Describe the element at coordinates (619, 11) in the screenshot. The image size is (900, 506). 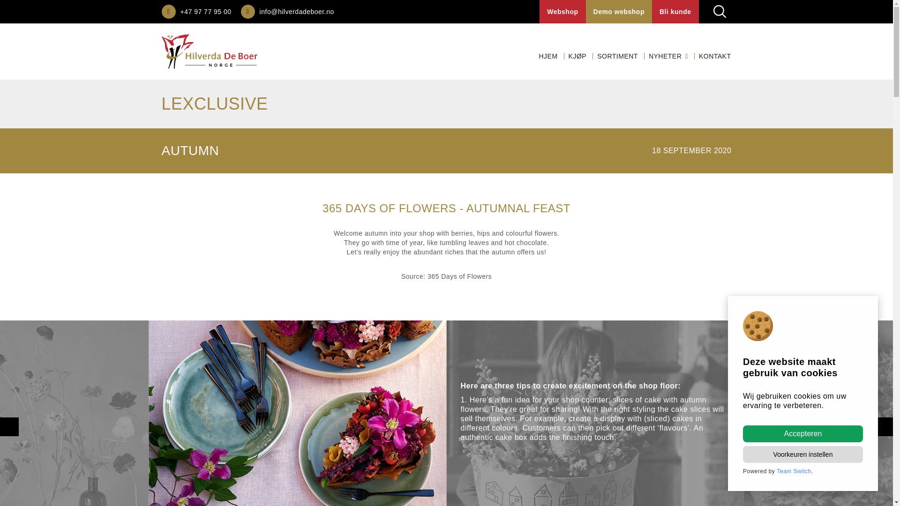
I see `Demo webshop` at that location.